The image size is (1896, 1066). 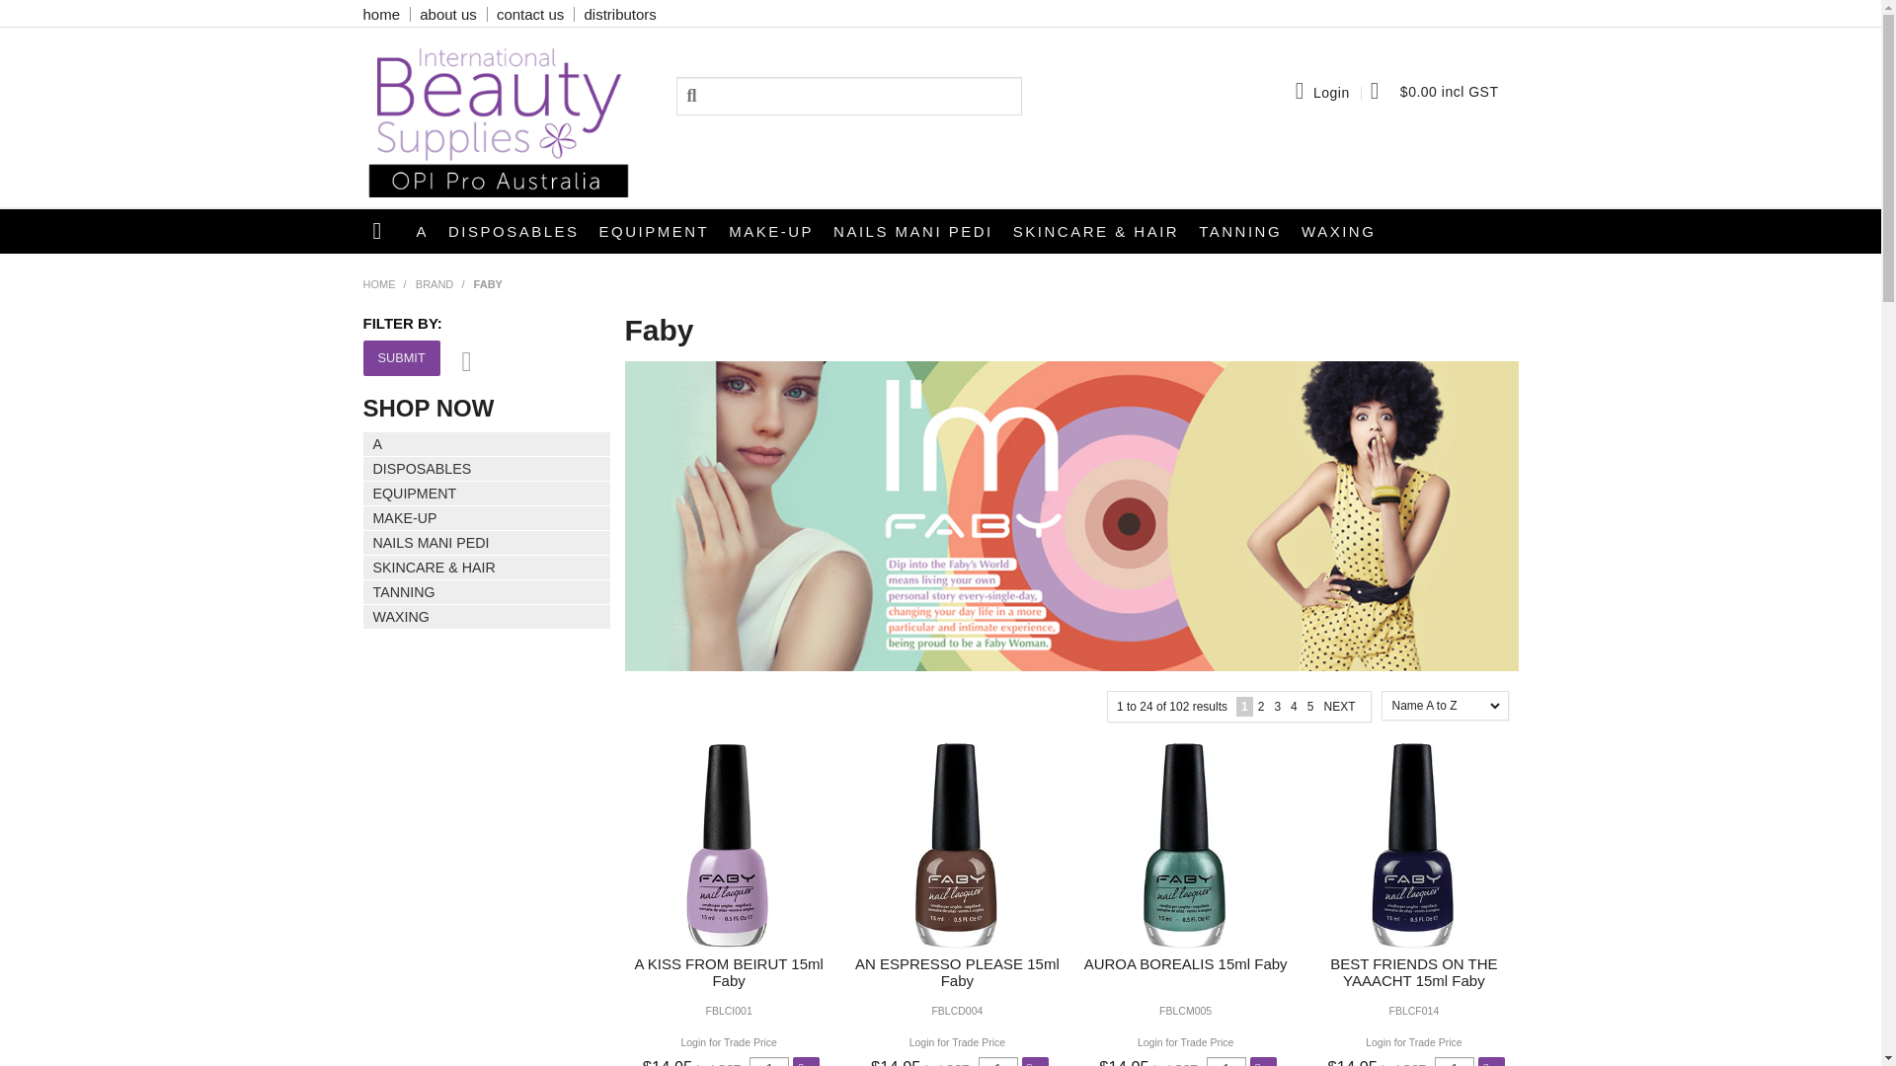 I want to click on NAILS MANI PEDI, so click(x=487, y=543).